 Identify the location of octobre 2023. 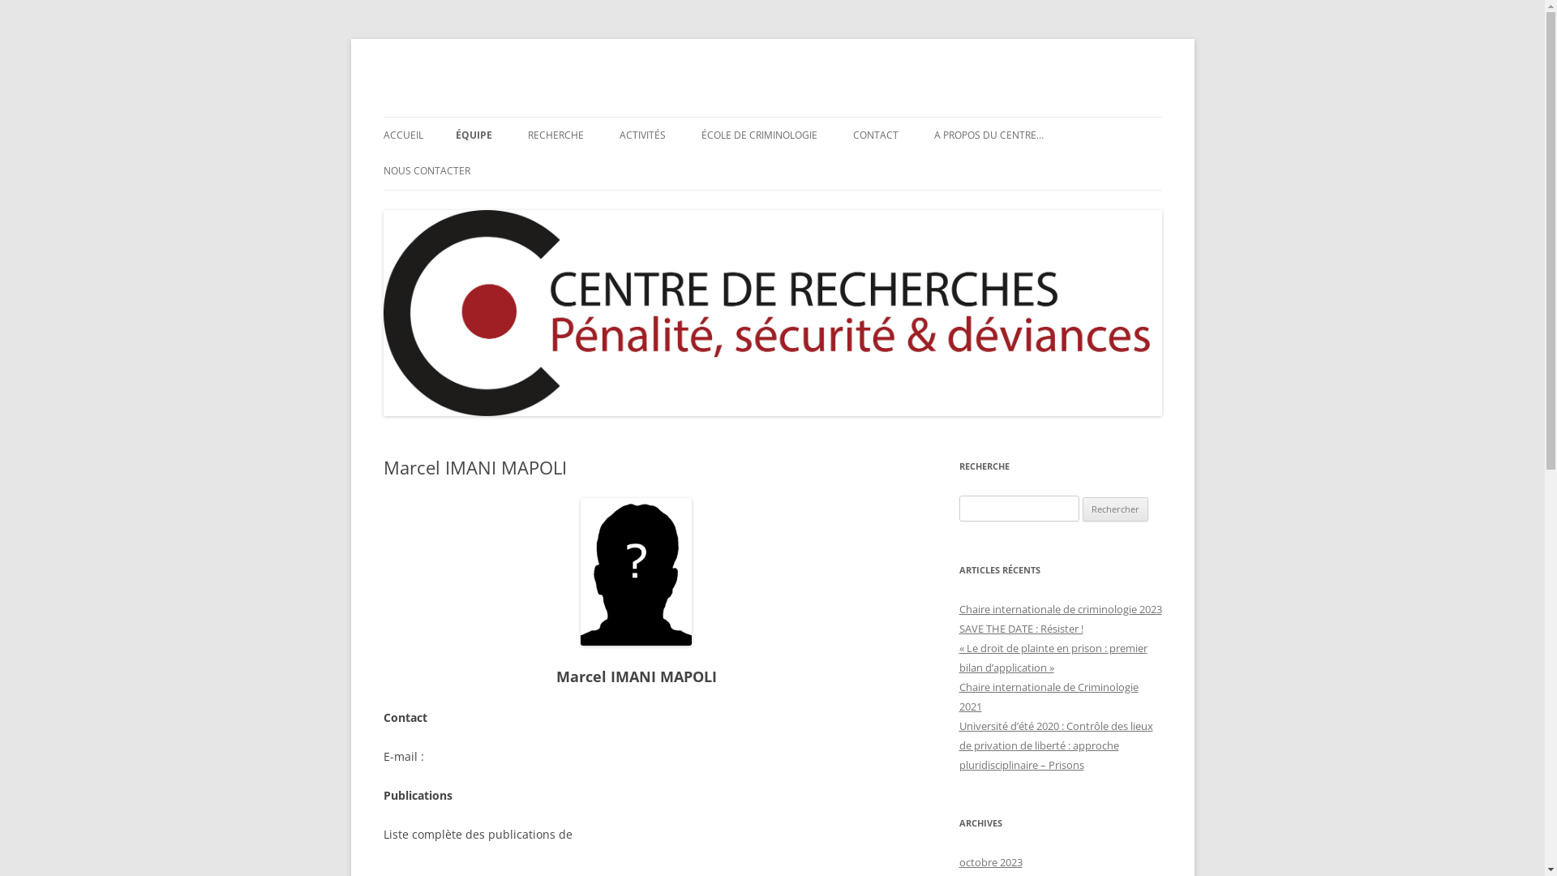
(990, 862).